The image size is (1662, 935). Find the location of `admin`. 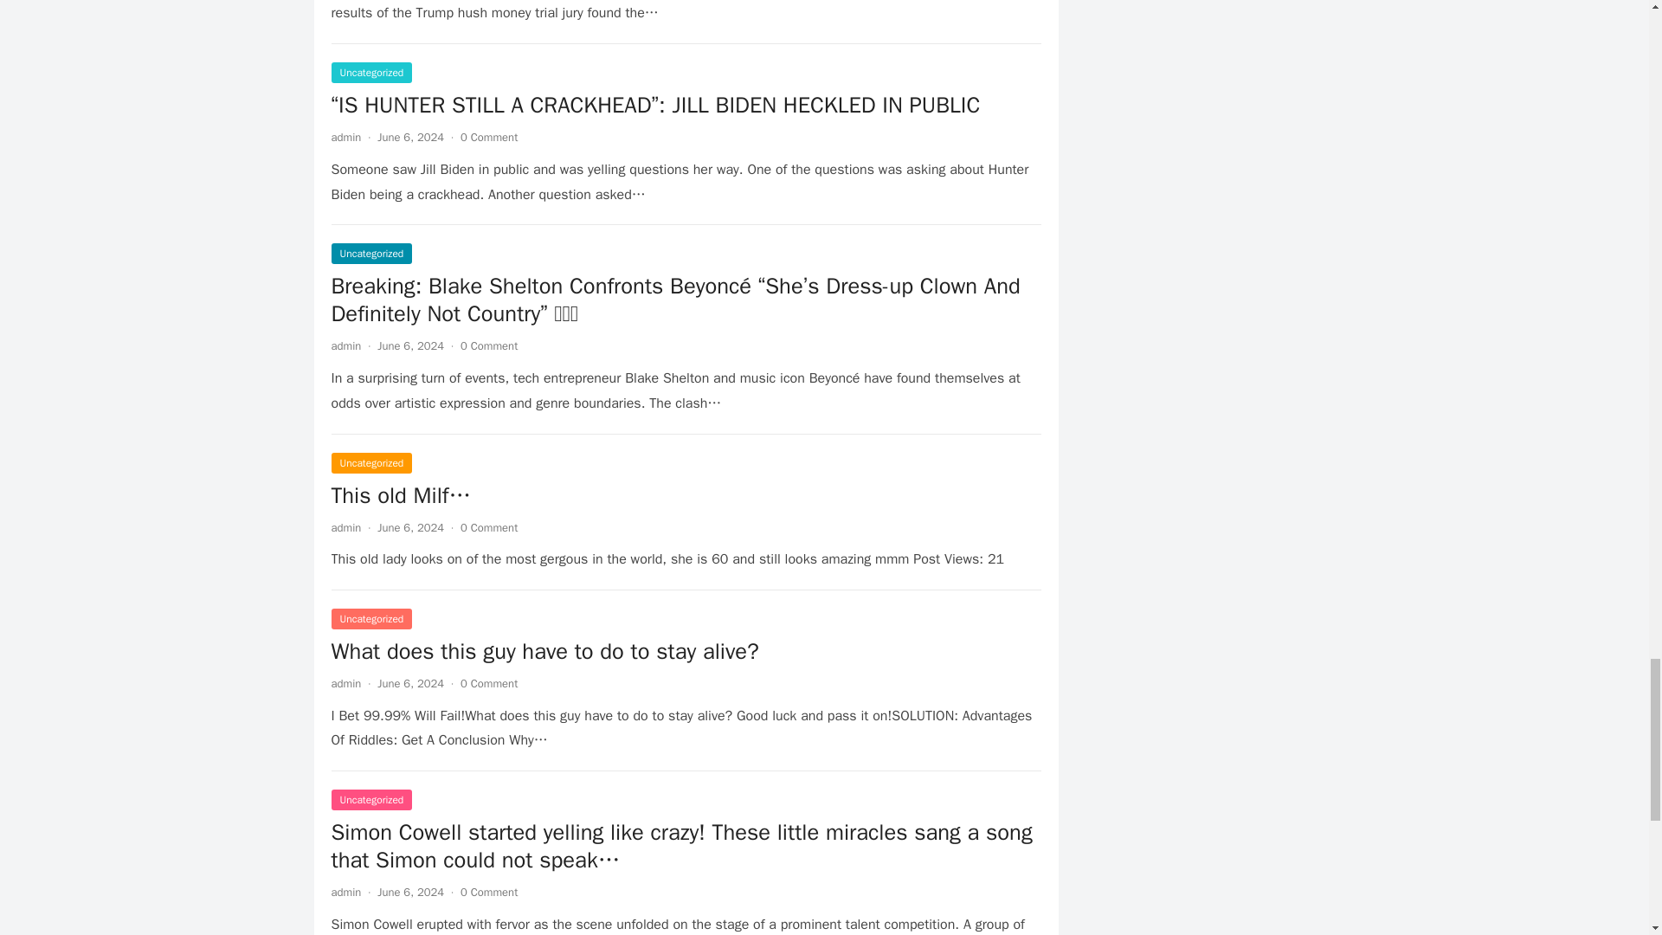

admin is located at coordinates (345, 683).